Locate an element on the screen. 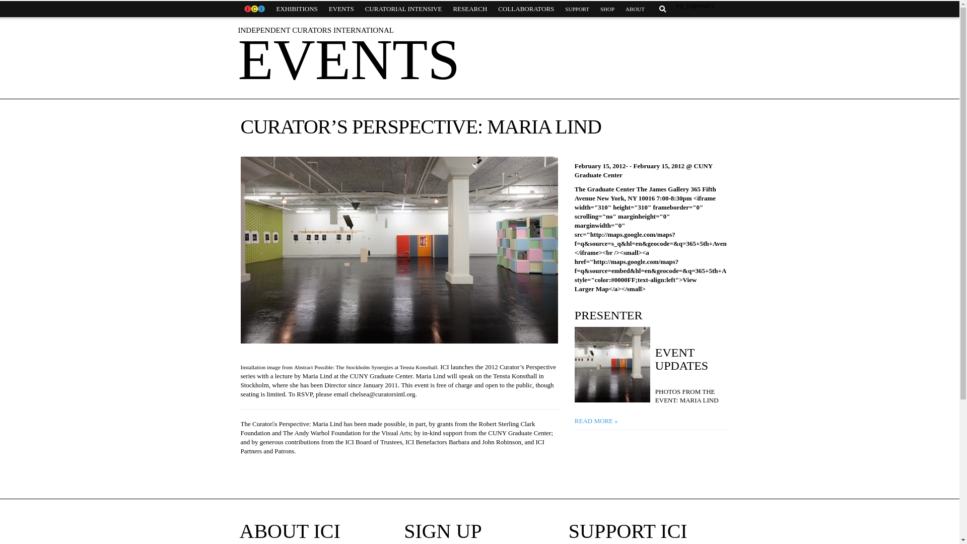 The image size is (967, 544). RESEARCH is located at coordinates (469, 9).